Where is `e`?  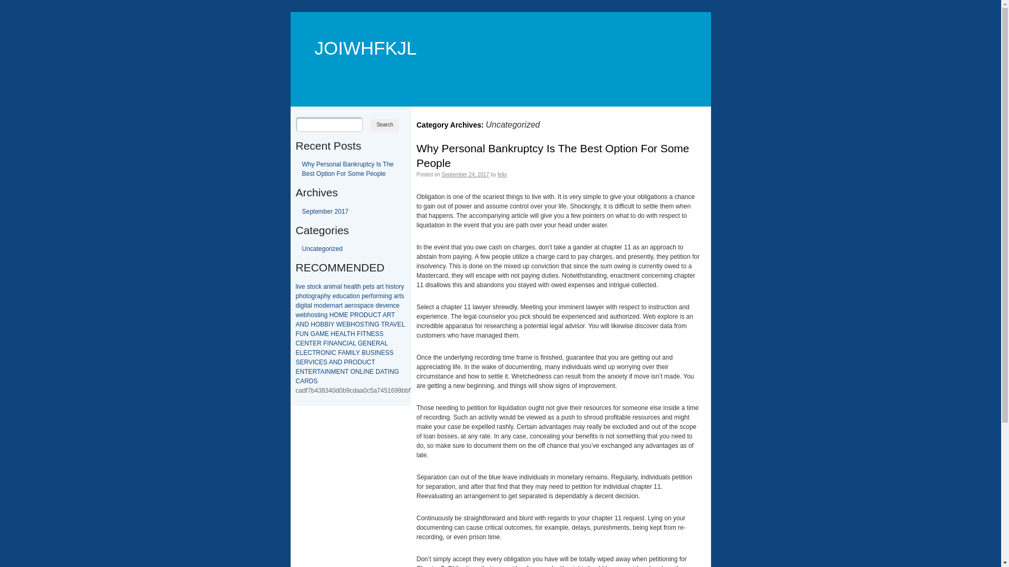
e is located at coordinates (367, 296).